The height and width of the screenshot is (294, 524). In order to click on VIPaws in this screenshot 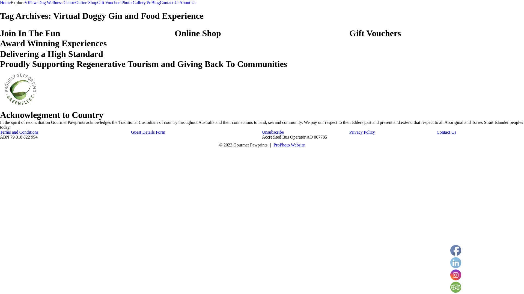, I will do `click(32, 3)`.